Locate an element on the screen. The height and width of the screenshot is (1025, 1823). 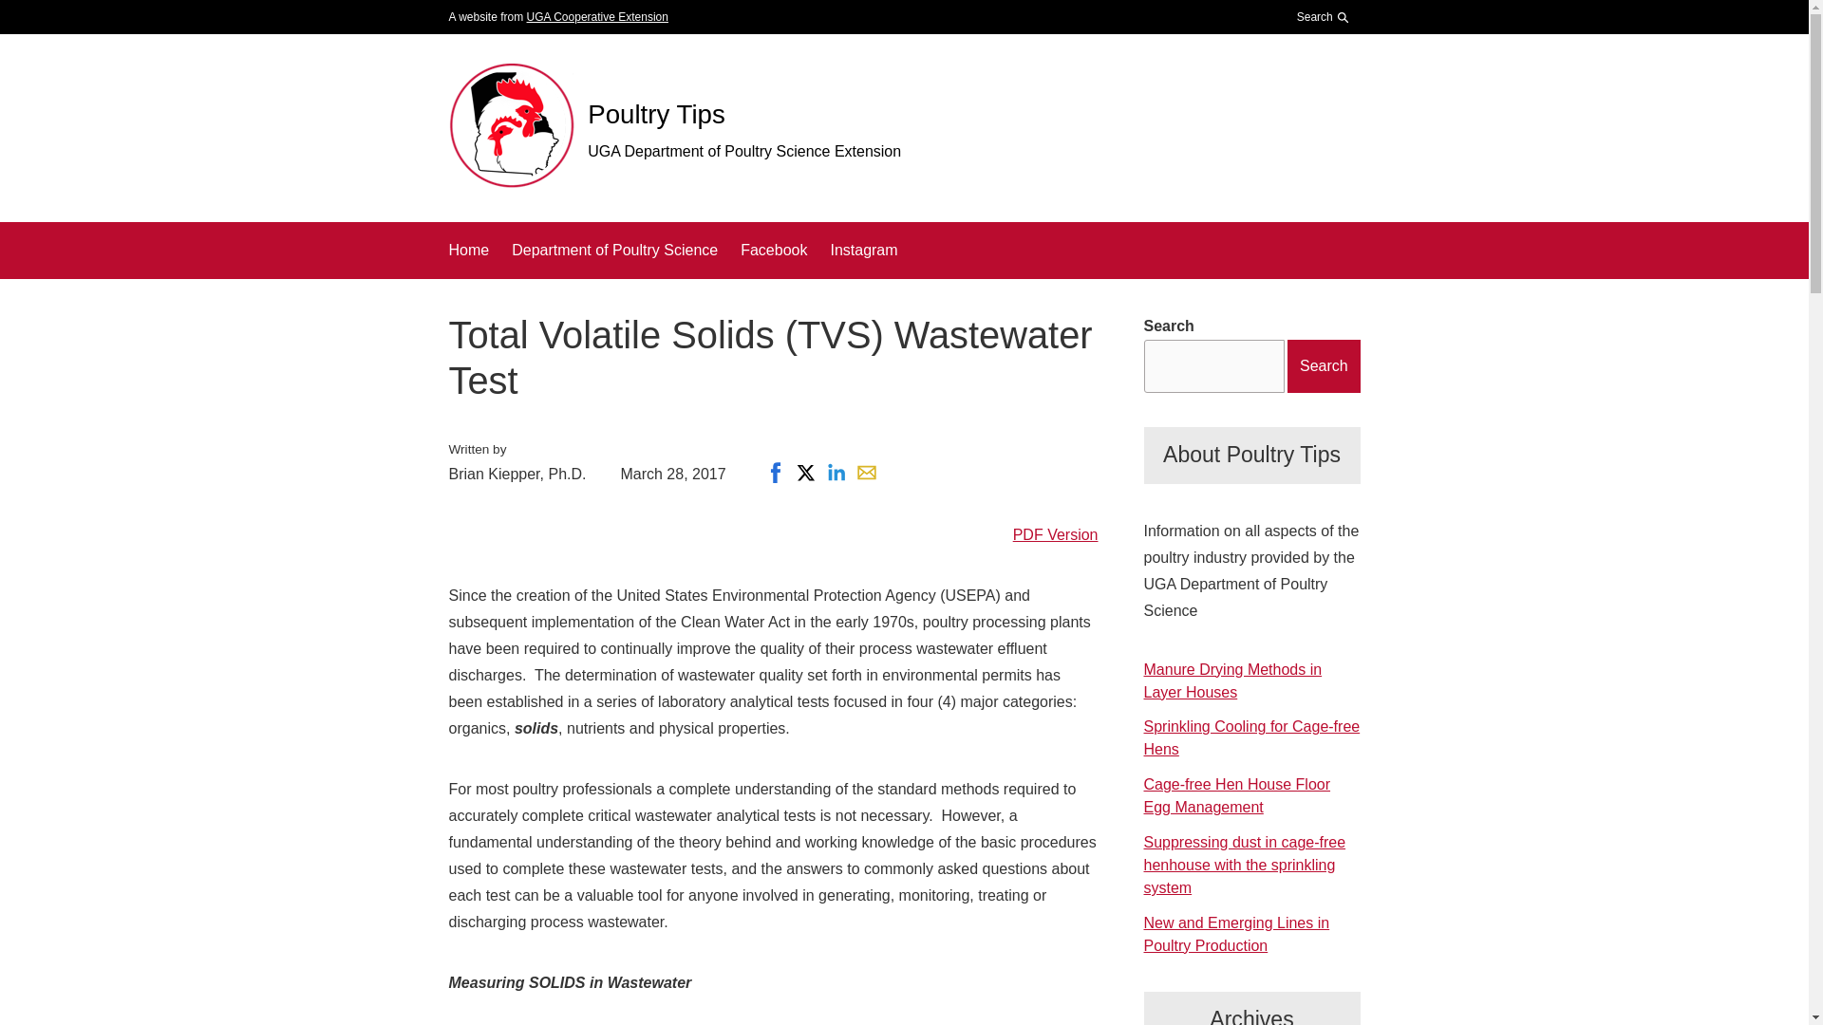
Search is located at coordinates (1324, 17).